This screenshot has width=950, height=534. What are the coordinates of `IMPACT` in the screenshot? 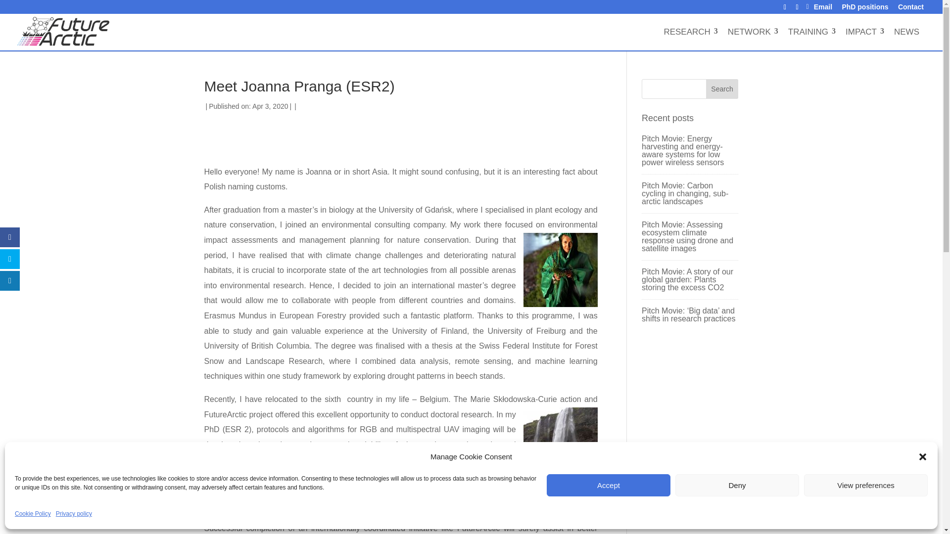 It's located at (861, 32).